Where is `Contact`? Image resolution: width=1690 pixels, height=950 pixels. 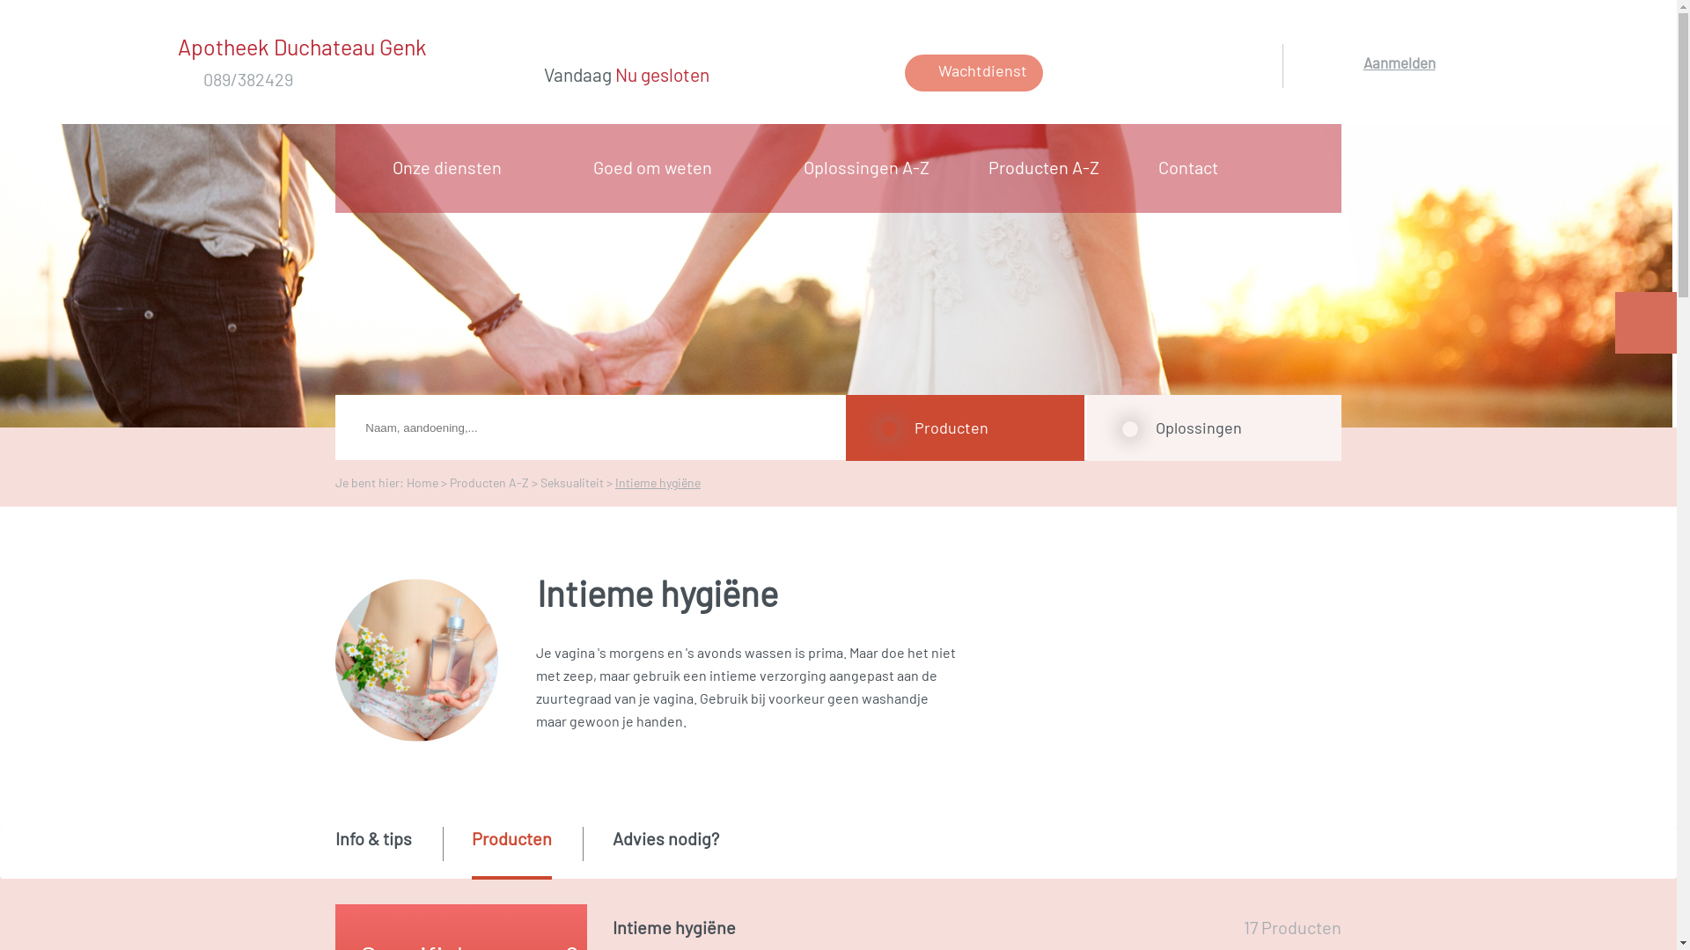 Contact is located at coordinates (1194, 167).